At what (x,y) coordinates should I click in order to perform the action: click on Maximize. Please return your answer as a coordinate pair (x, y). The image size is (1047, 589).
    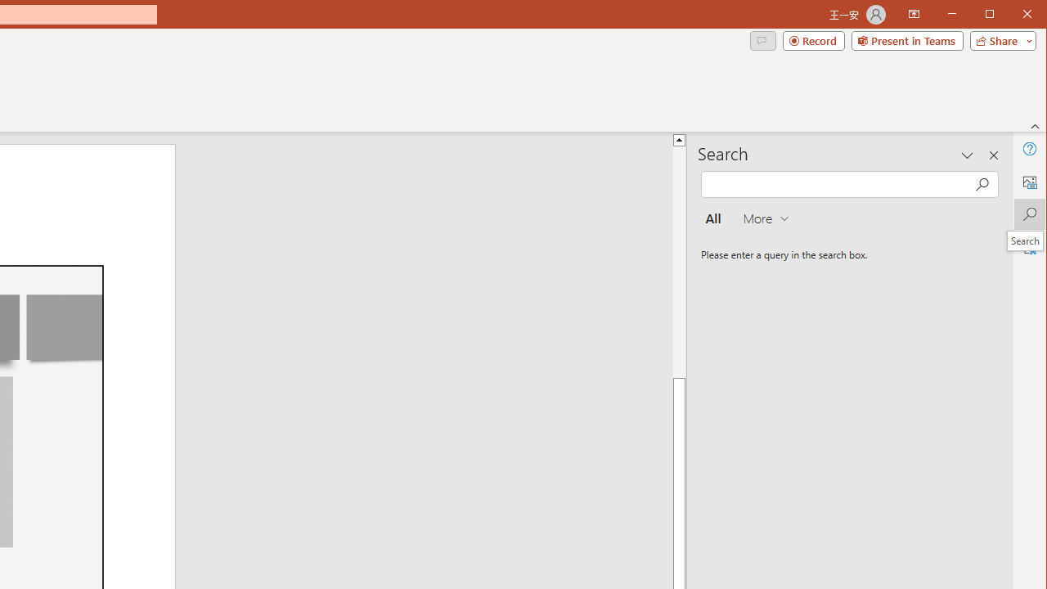
    Looking at the image, I should click on (1013, 15).